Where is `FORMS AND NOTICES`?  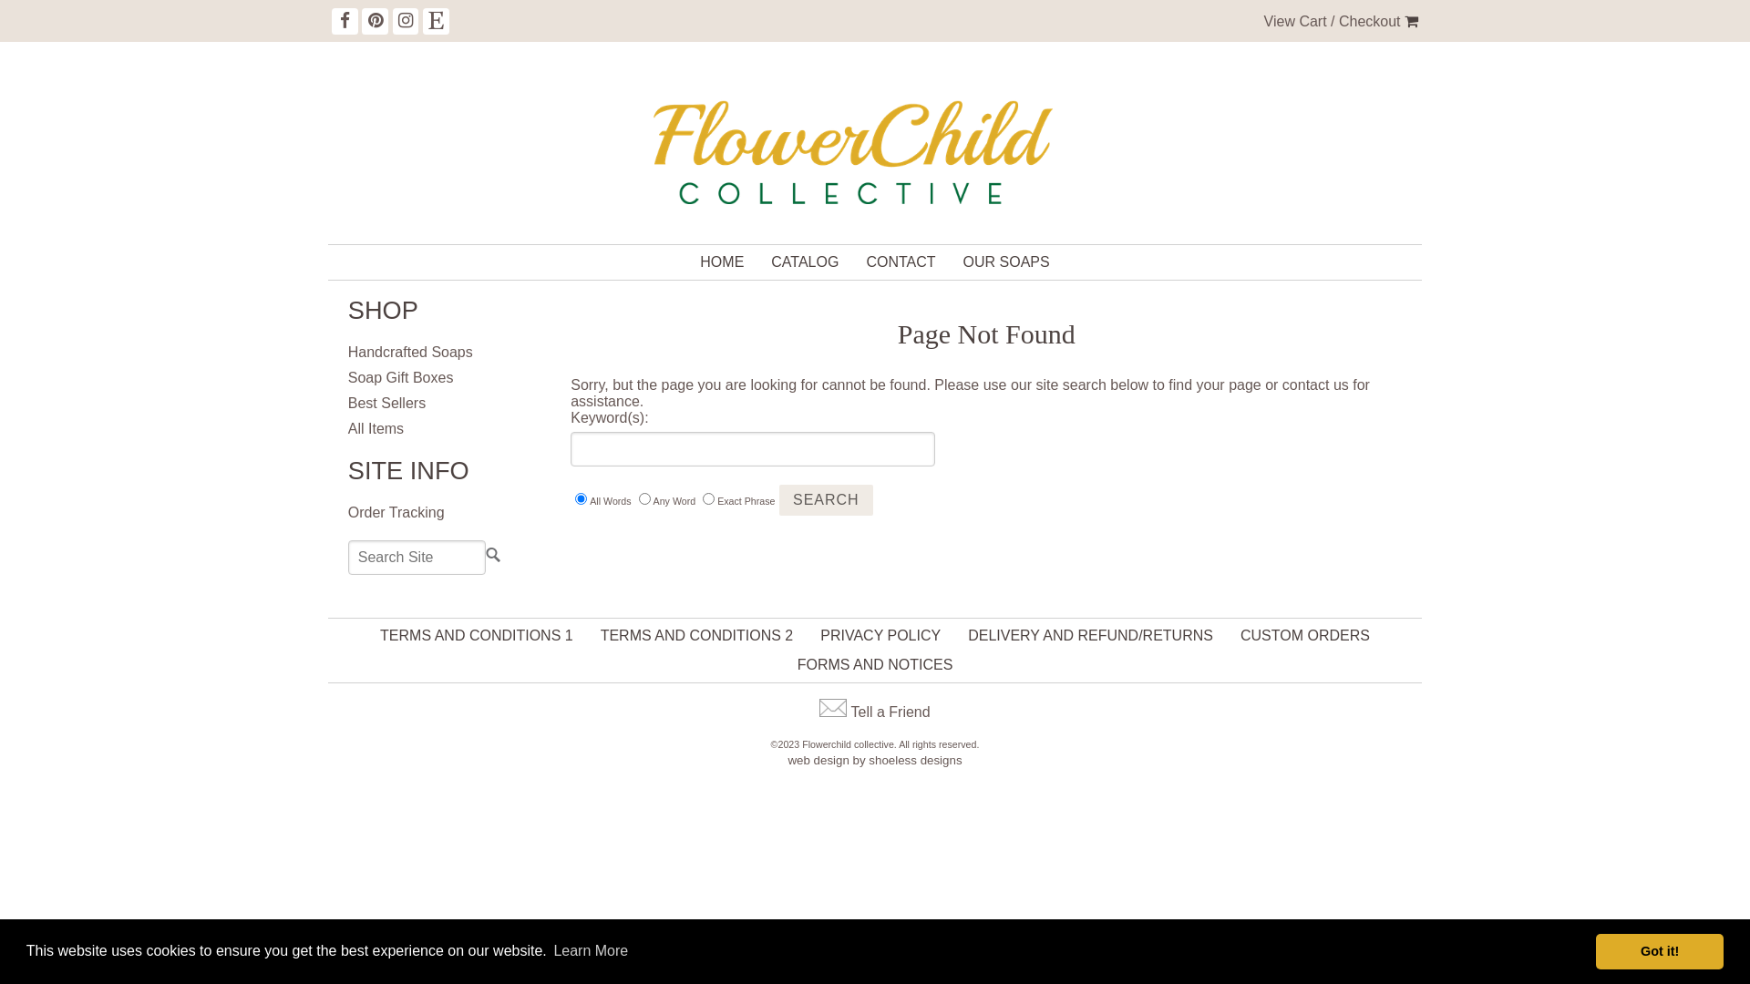
FORMS AND NOTICES is located at coordinates (875, 665).